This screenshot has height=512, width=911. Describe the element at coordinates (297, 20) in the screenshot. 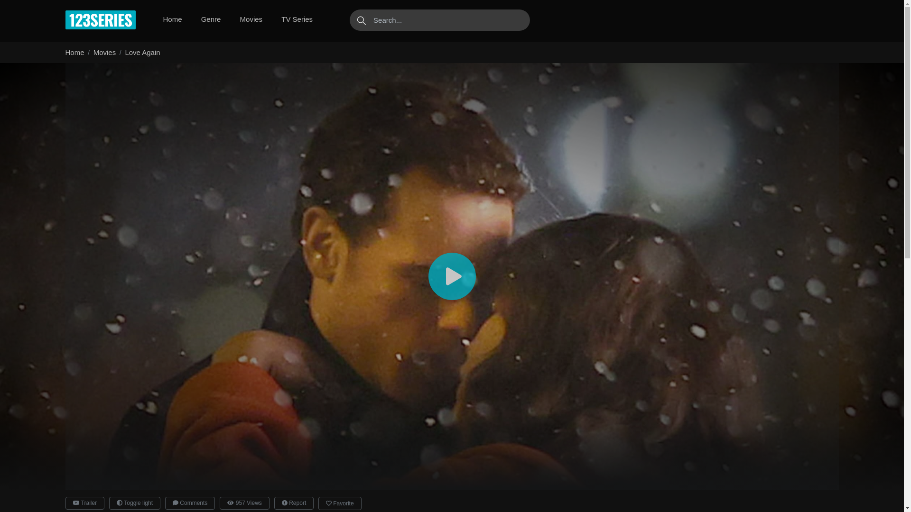

I see `TV Series` at that location.